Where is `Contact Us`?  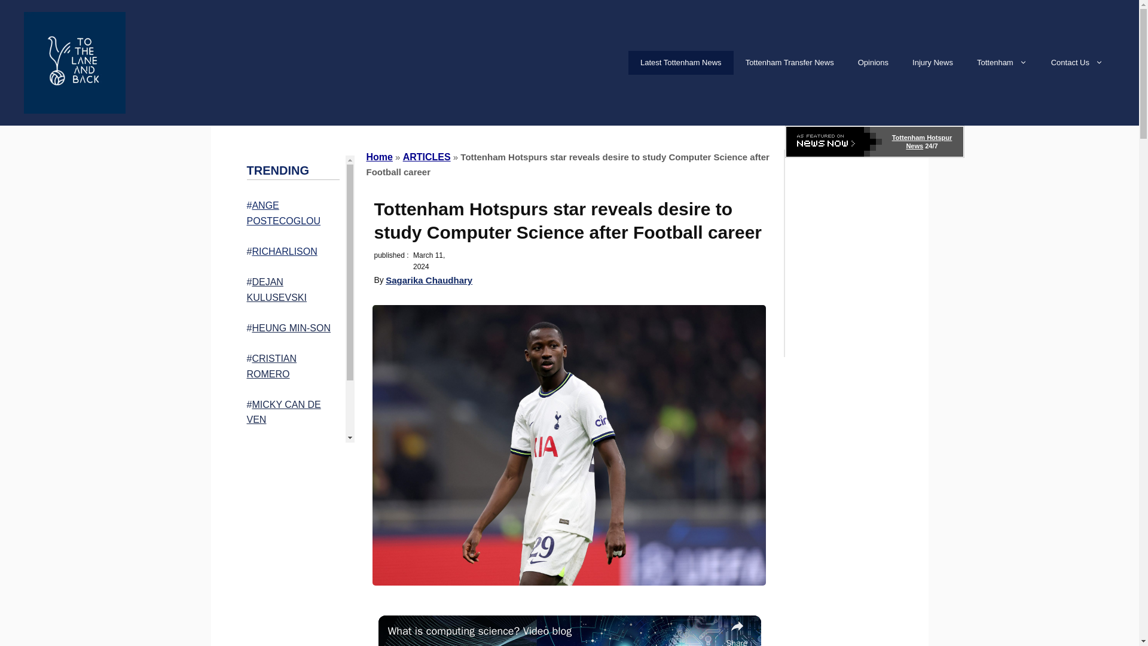 Contact Us is located at coordinates (1076, 63).